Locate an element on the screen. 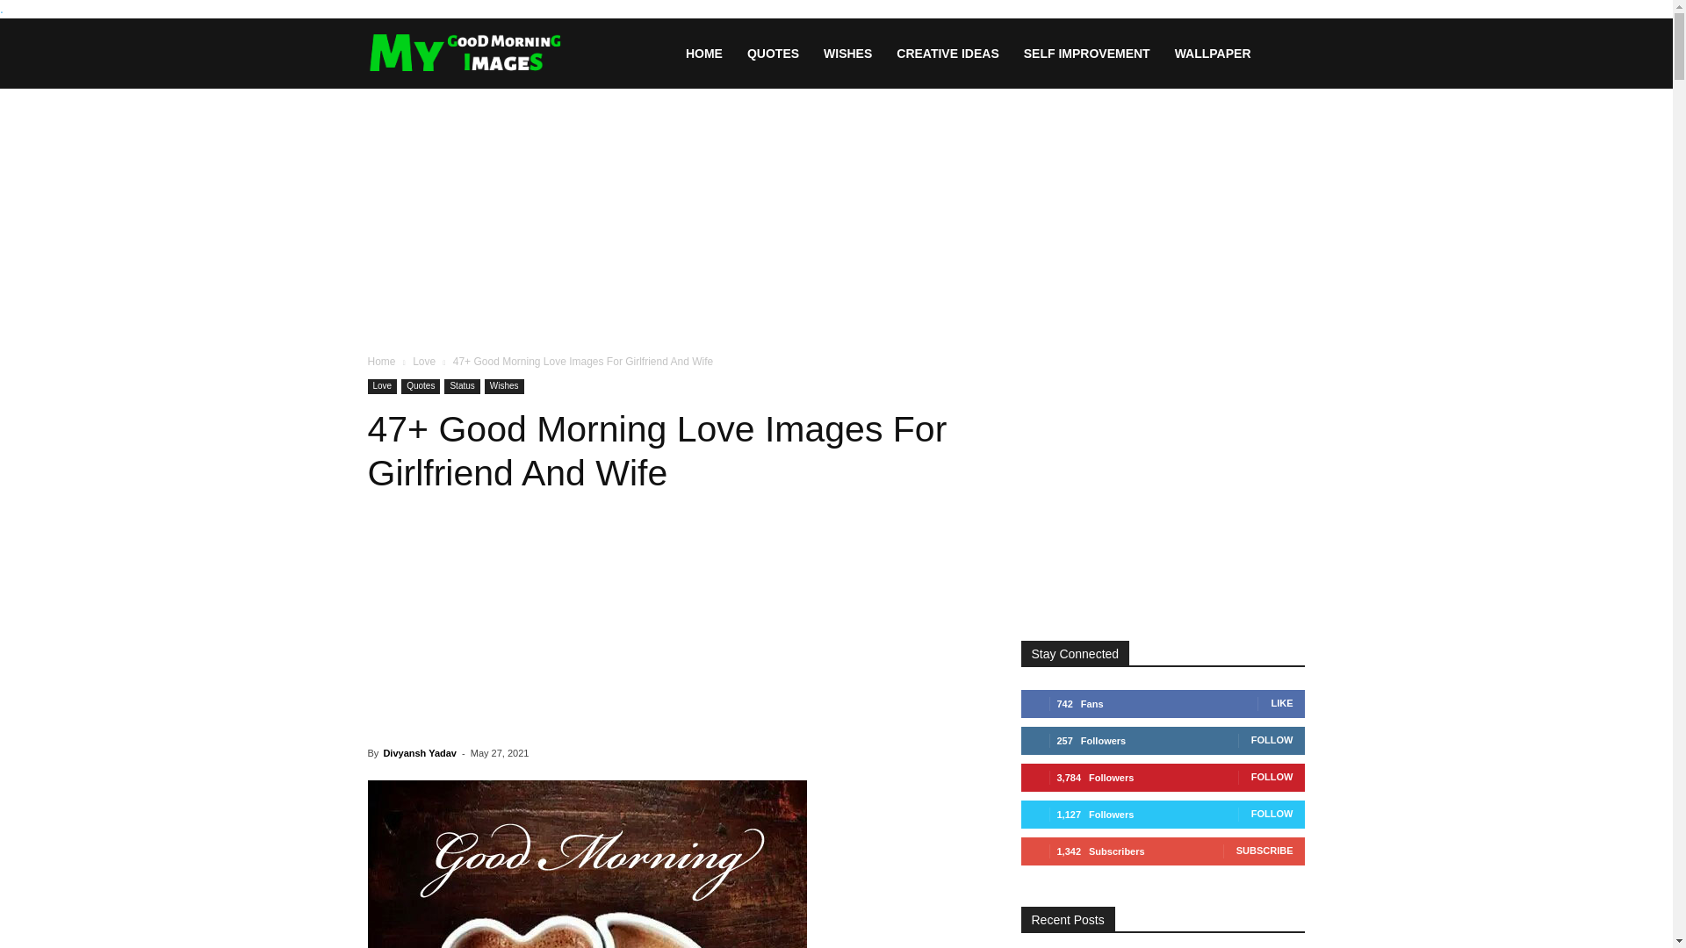 This screenshot has width=1686, height=948. QUOTES is located at coordinates (773, 53).